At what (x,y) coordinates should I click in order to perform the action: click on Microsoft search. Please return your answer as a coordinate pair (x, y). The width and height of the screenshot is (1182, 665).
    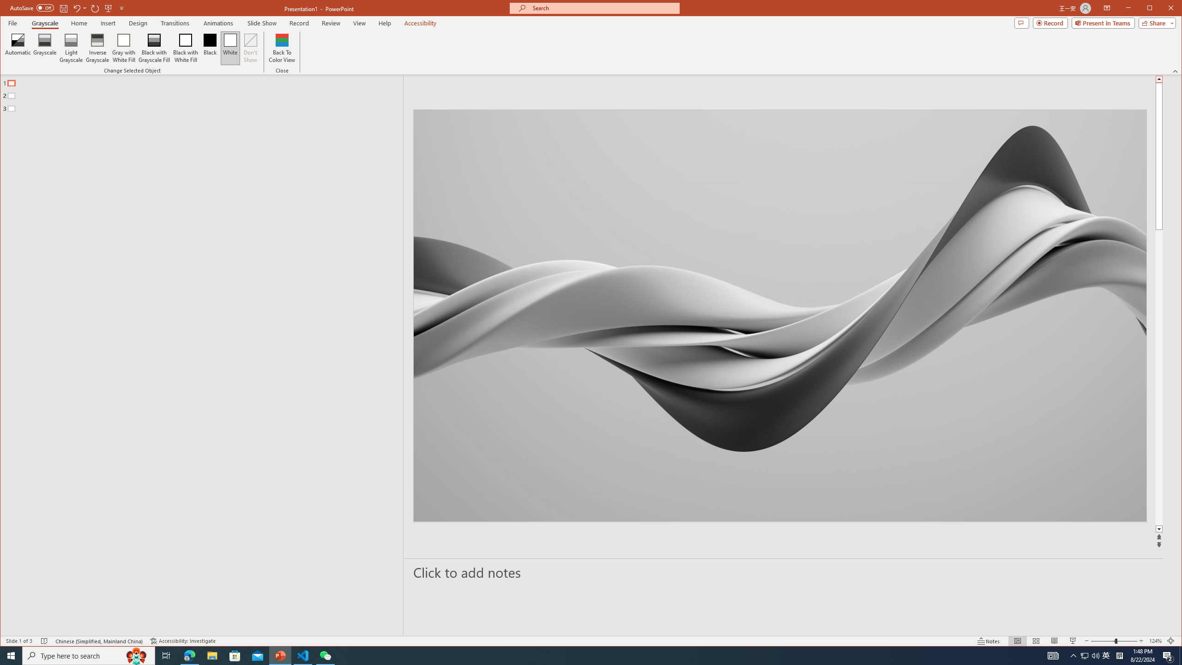
    Looking at the image, I should click on (1152, 9).